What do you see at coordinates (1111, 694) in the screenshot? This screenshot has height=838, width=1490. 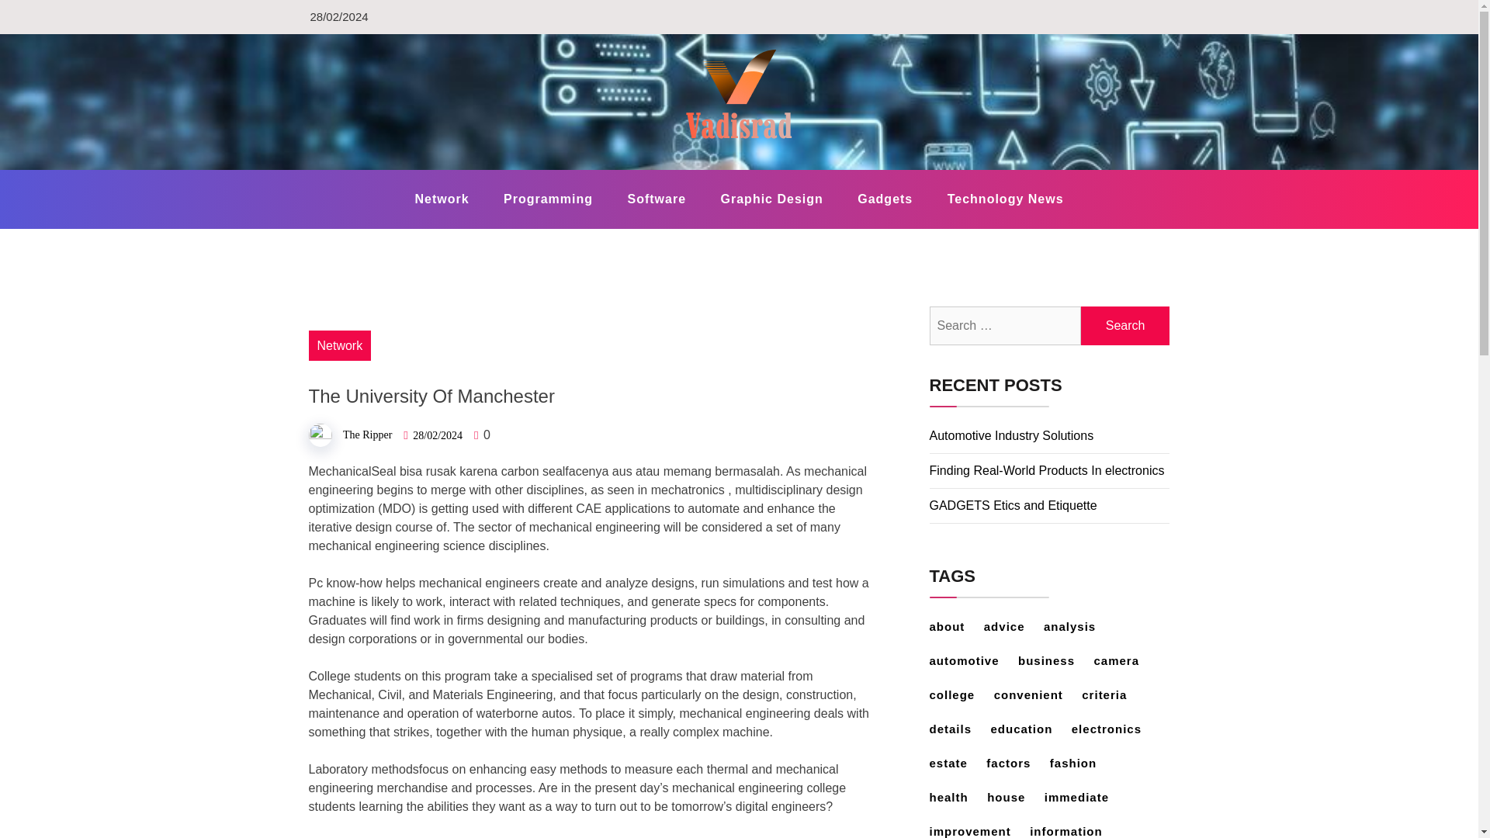 I see `criteria` at bounding box center [1111, 694].